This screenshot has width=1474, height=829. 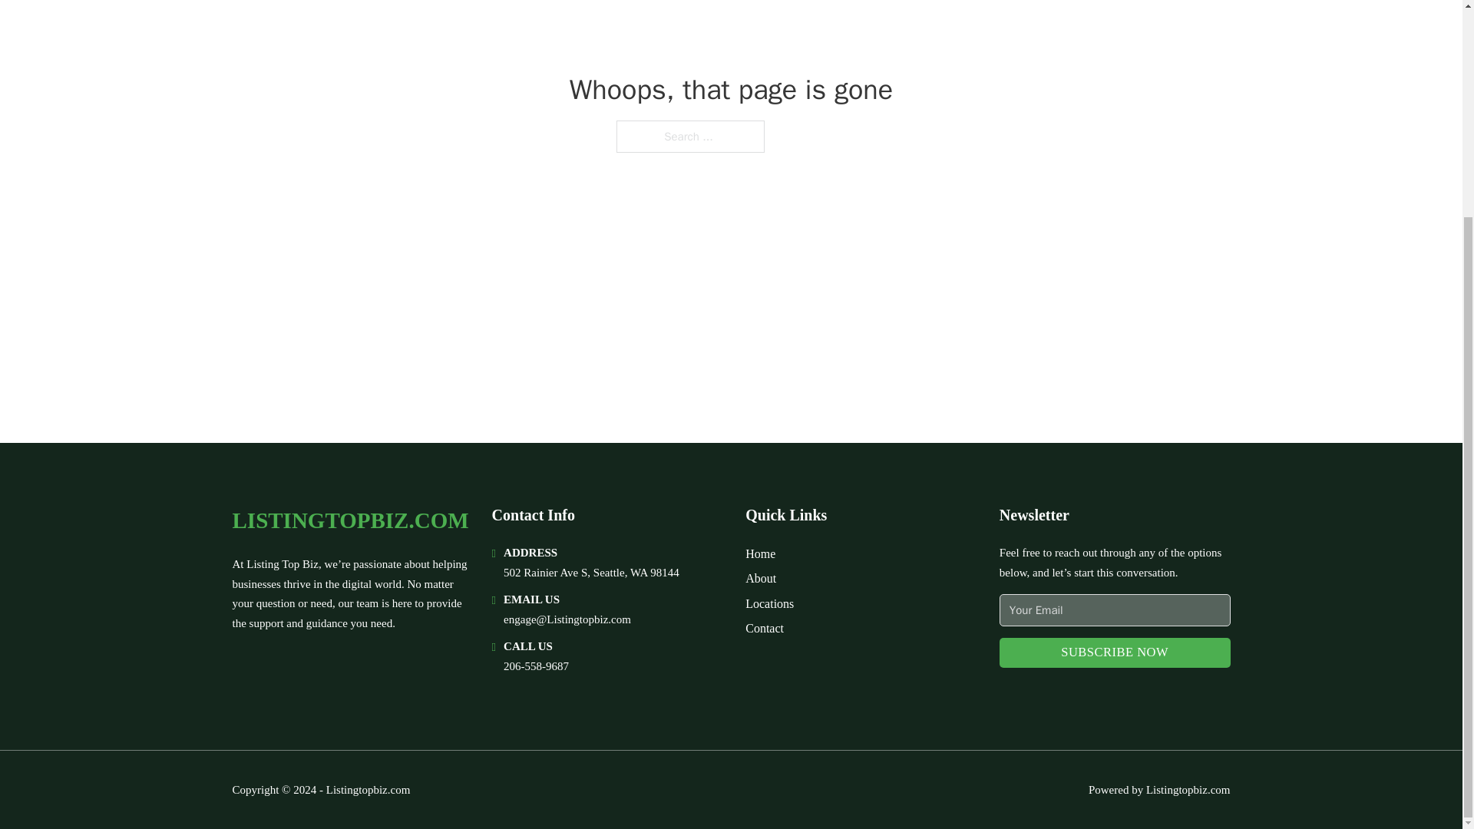 I want to click on 206-558-9687, so click(x=536, y=666).